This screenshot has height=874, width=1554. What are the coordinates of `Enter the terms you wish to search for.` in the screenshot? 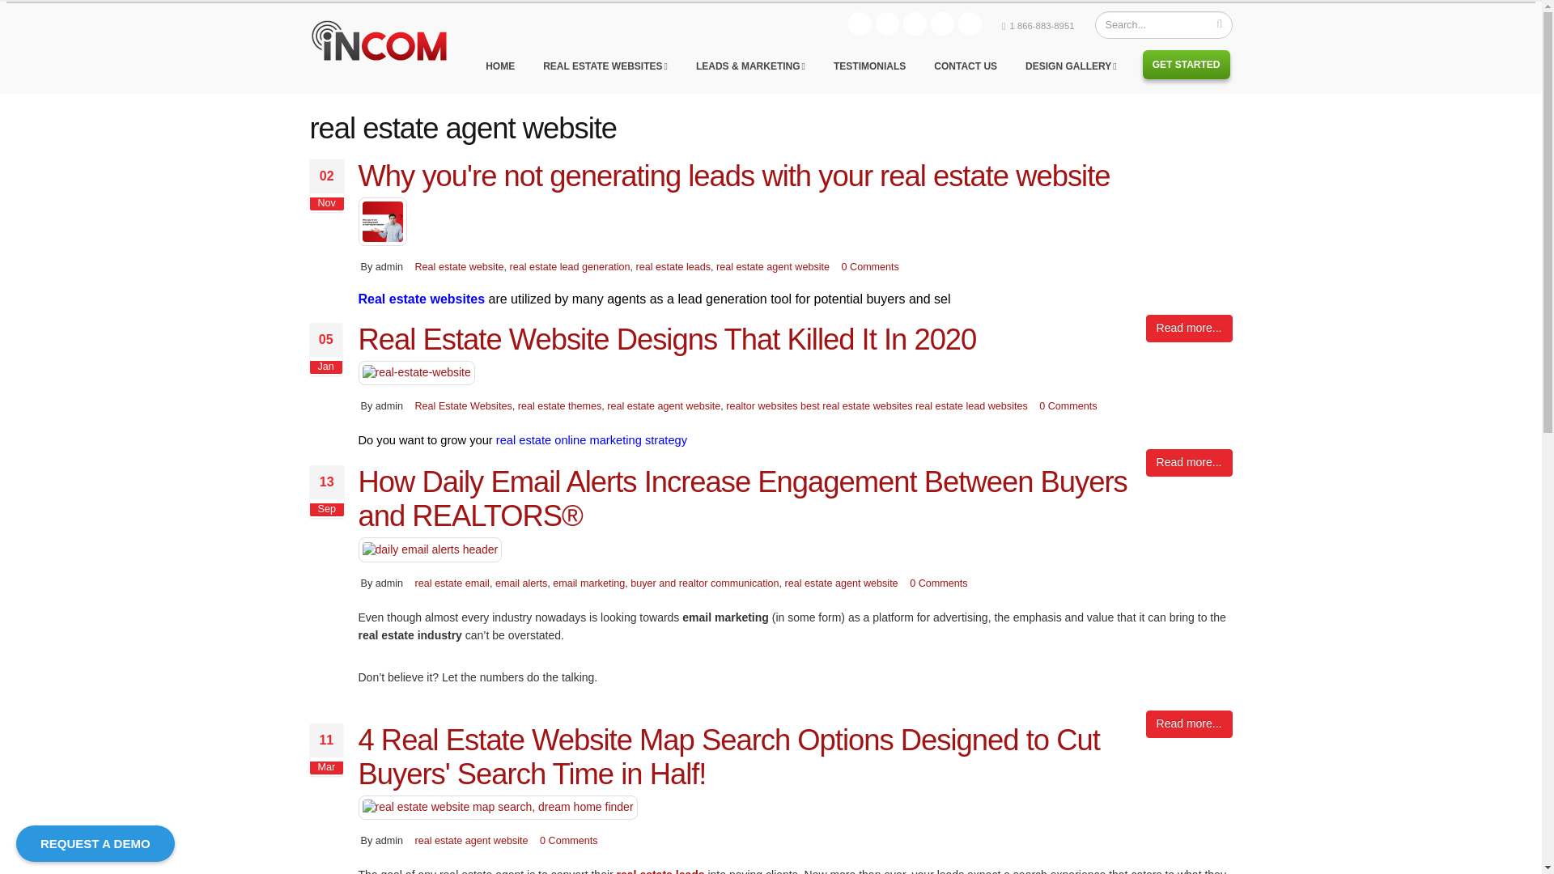 It's located at (1162, 24).